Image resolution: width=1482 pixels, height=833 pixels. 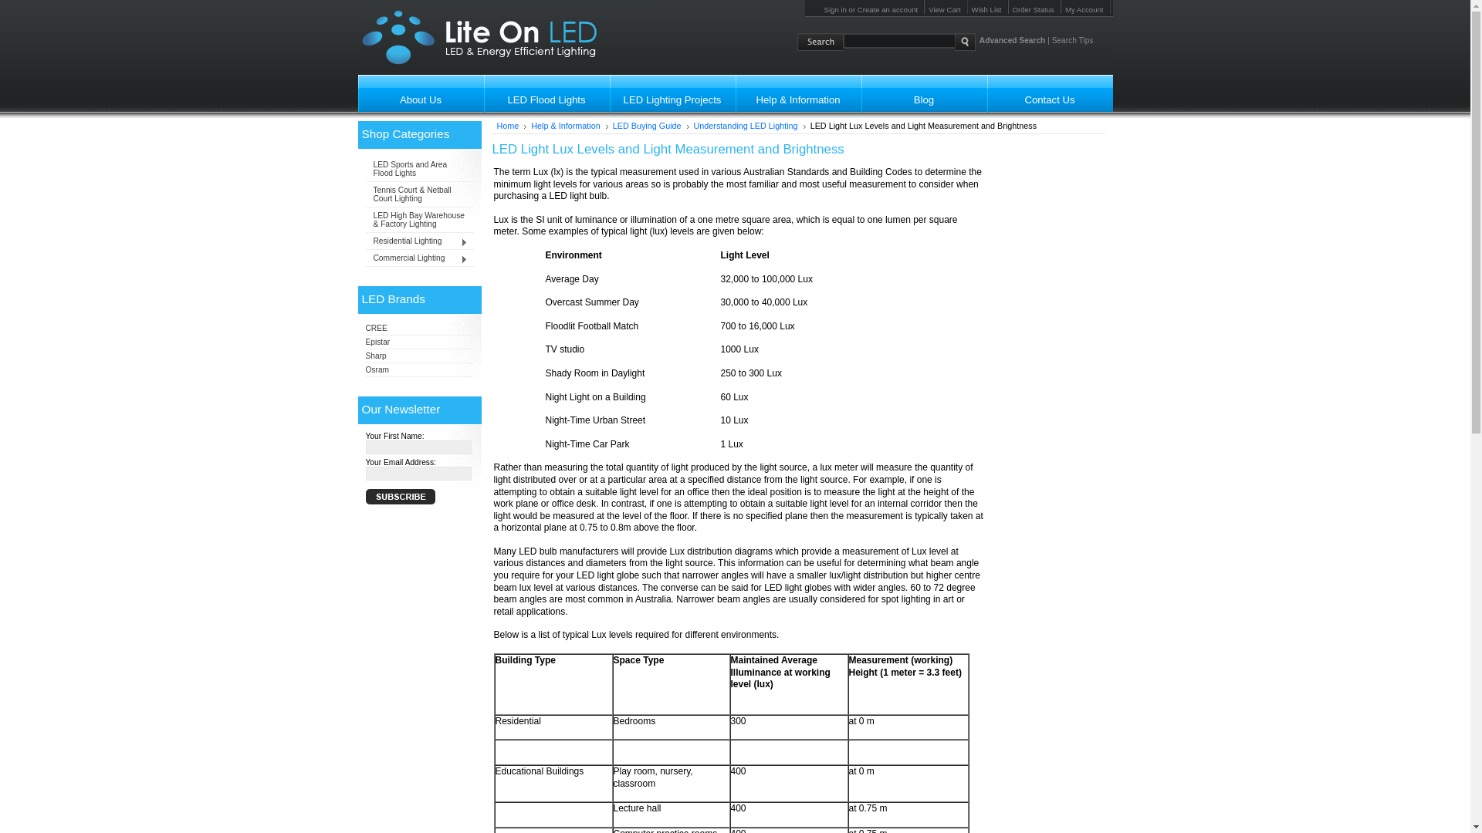 What do you see at coordinates (570, 126) in the screenshot?
I see `Help & Information` at bounding box center [570, 126].